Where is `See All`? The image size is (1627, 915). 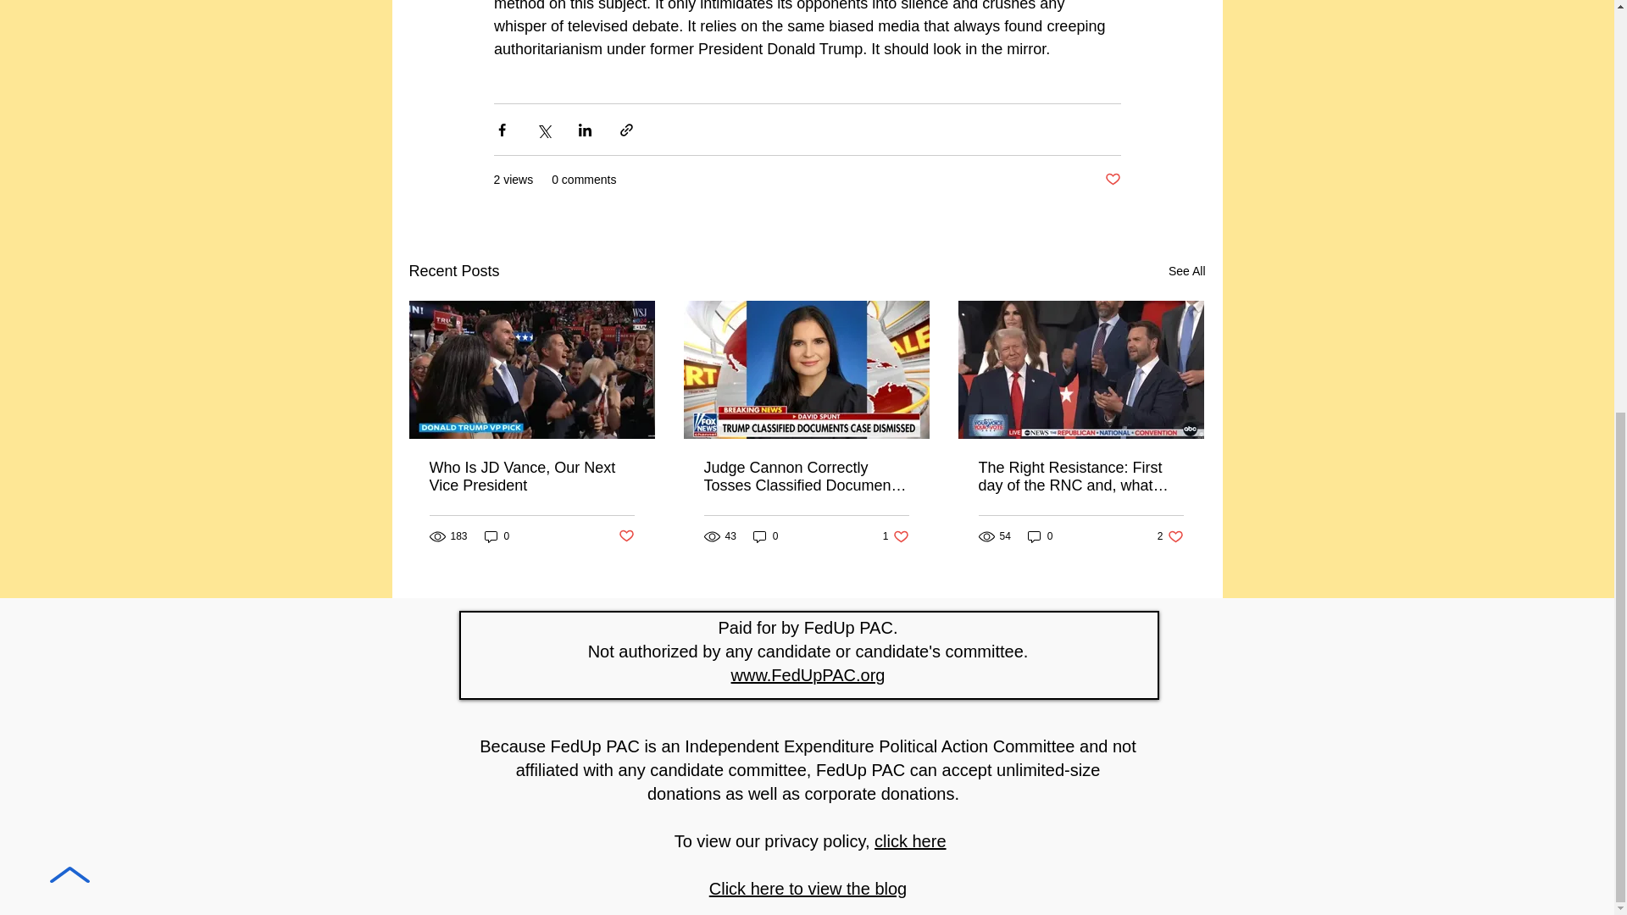 See All is located at coordinates (1186, 271).